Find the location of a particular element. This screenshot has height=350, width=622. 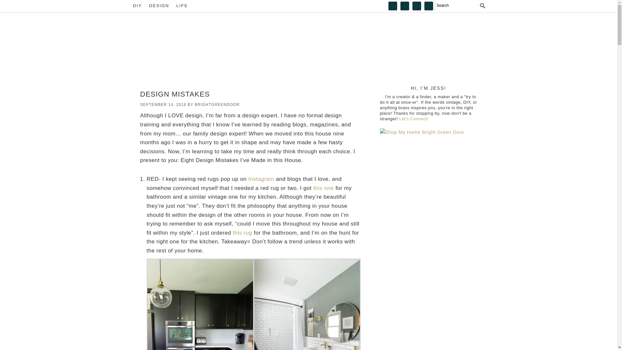

BRIGHTGREENDOOR is located at coordinates (217, 105).